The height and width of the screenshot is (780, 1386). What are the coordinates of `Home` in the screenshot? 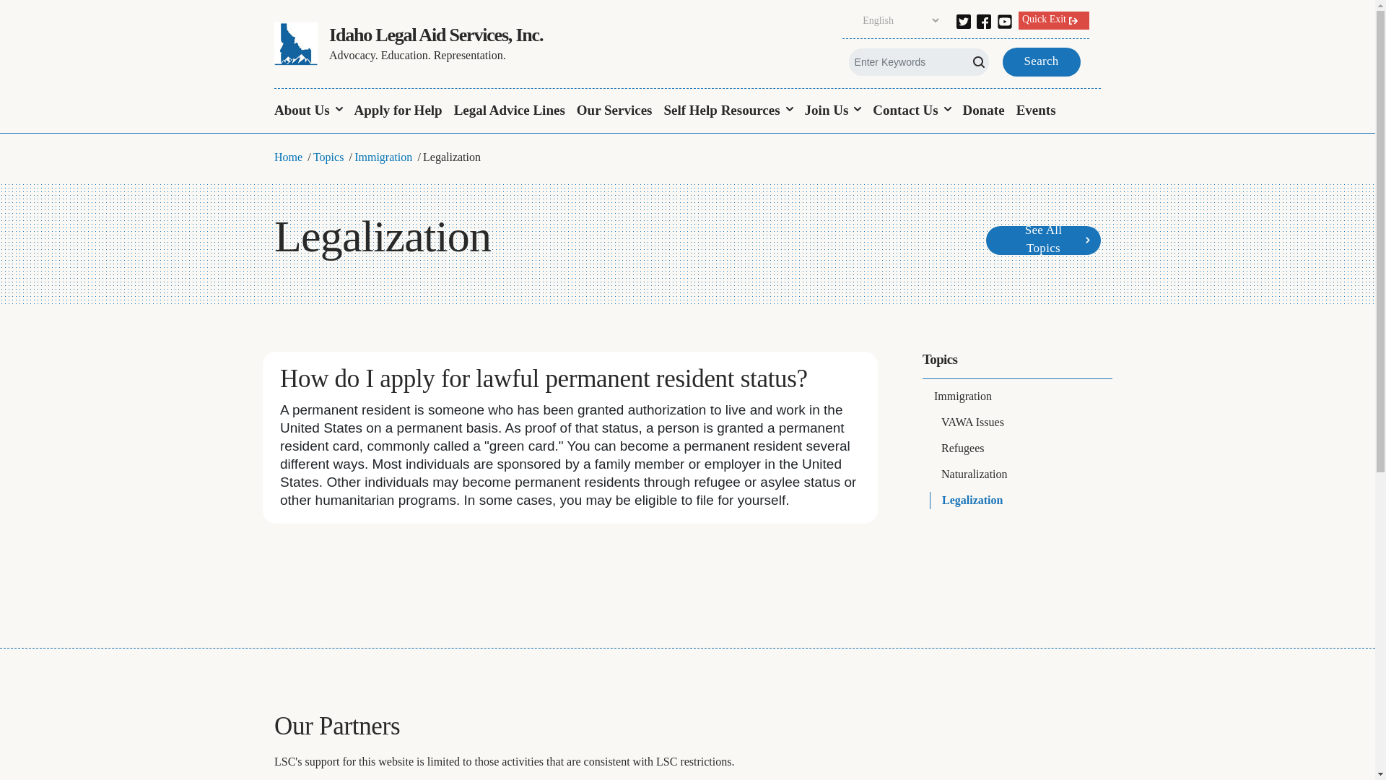 It's located at (288, 156).